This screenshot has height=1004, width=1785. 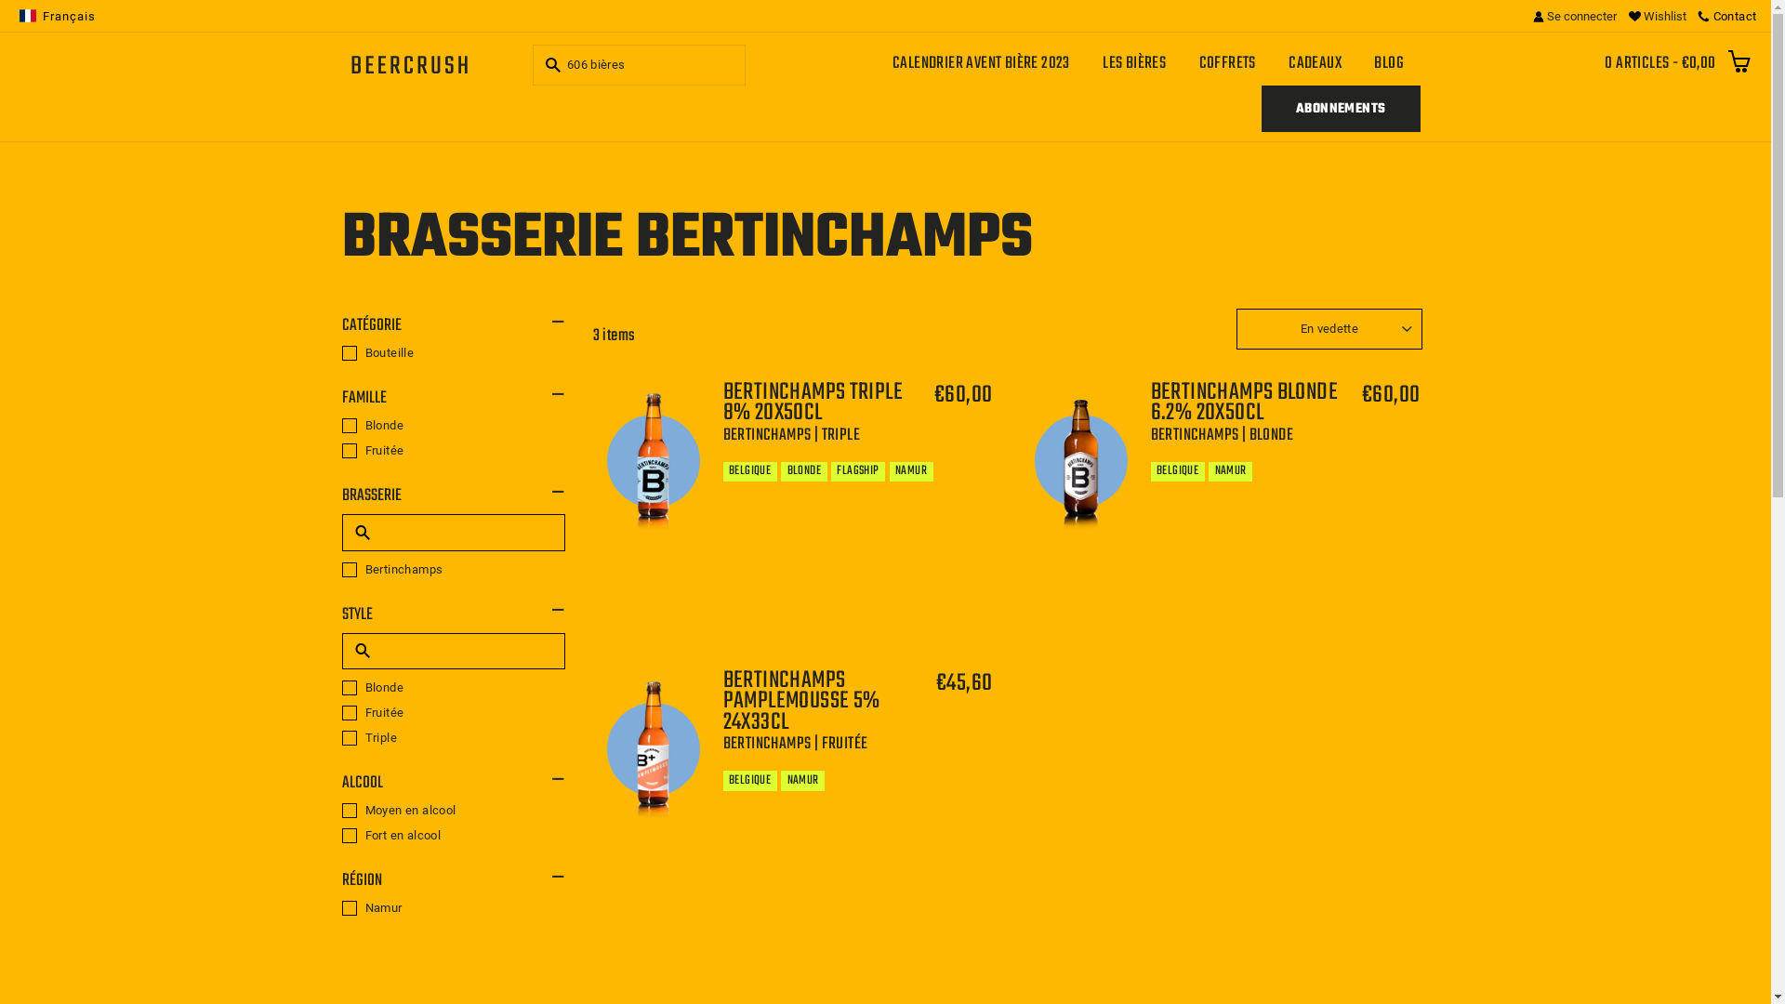 What do you see at coordinates (454, 615) in the screenshot?
I see `STYLE` at bounding box center [454, 615].